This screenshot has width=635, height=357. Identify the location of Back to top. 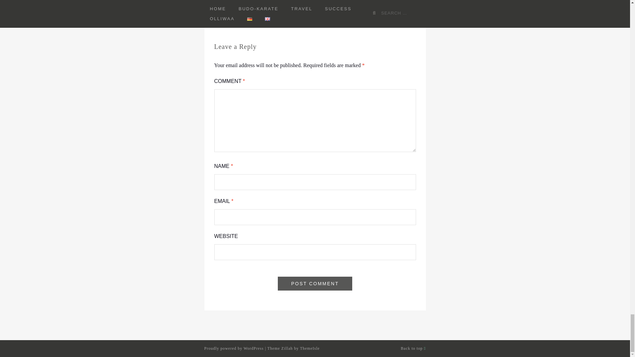
(413, 348).